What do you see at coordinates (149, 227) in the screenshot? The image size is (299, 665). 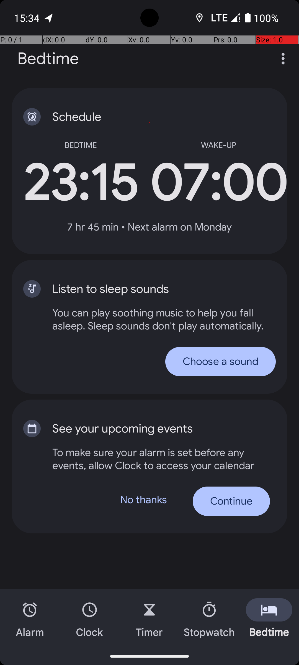 I see `7 hr 45 min • Next alarm on Monday` at bounding box center [149, 227].